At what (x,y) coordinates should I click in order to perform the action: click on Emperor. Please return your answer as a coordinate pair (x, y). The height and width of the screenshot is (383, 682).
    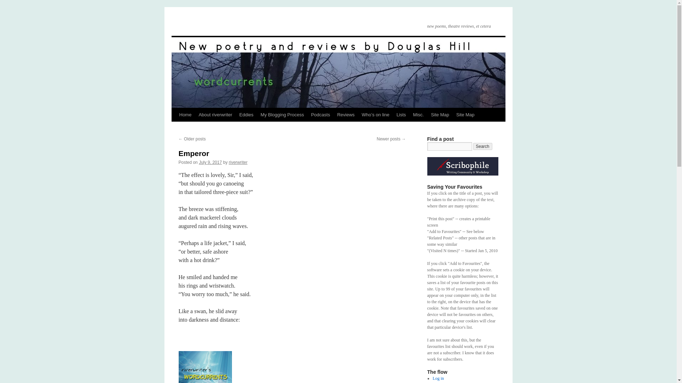
    Looking at the image, I should click on (193, 153).